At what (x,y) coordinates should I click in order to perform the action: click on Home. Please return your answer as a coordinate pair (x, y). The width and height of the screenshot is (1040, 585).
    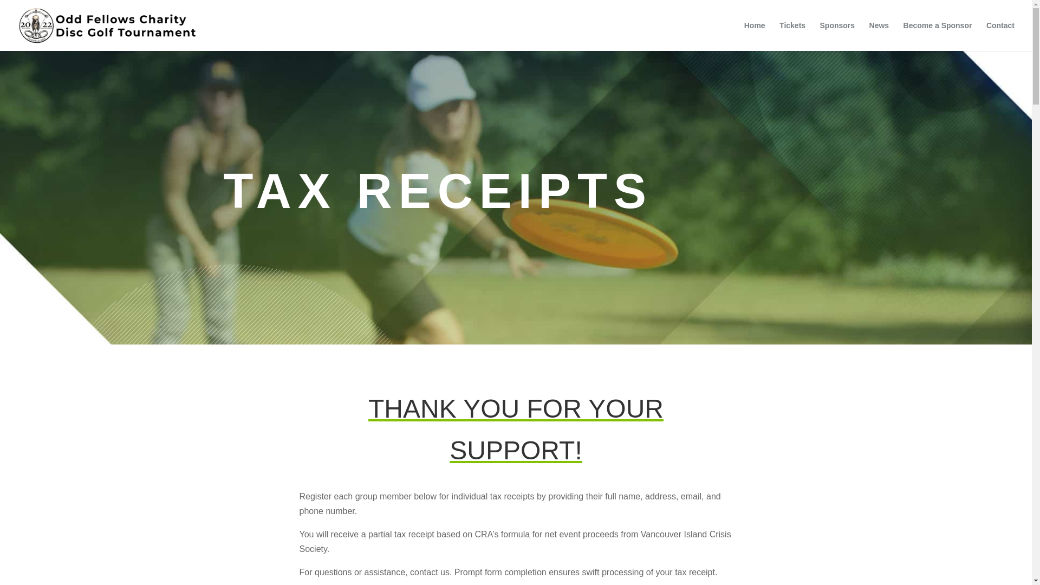
    Looking at the image, I should click on (755, 36).